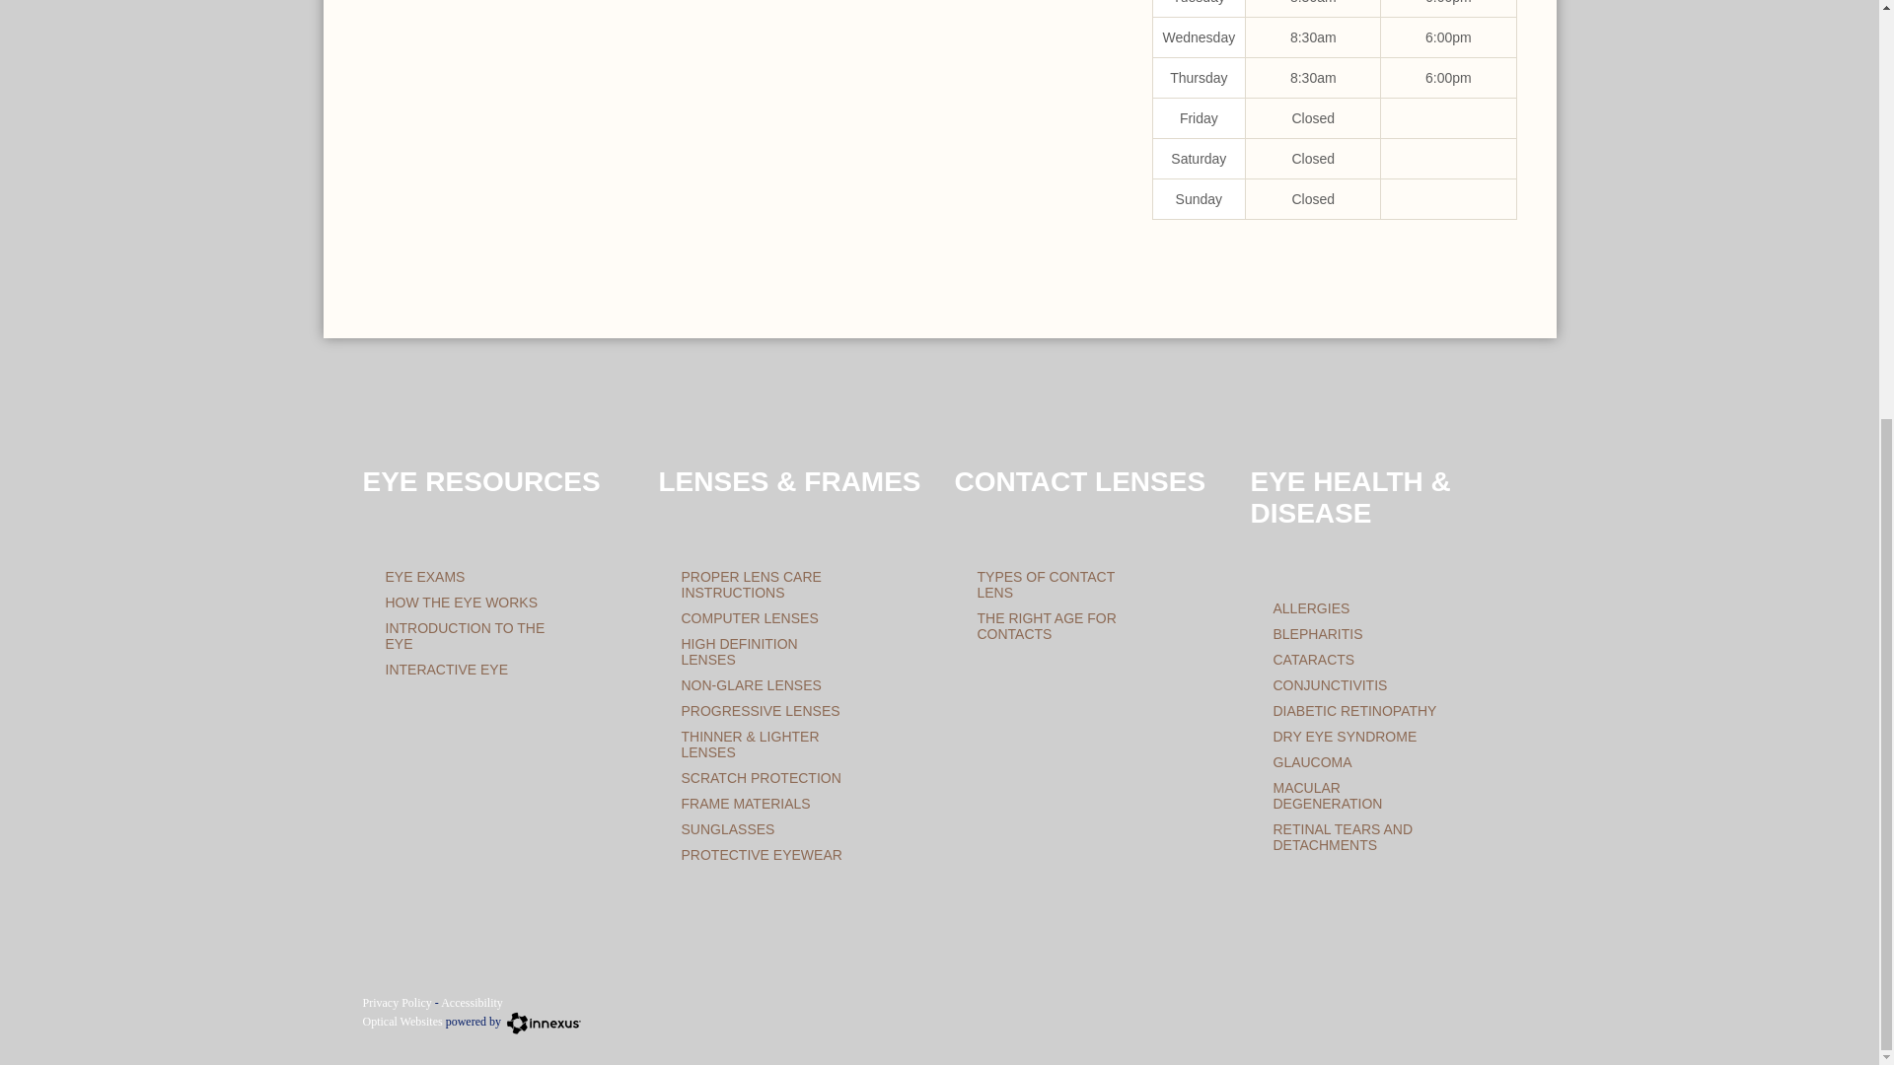 This screenshot has height=1065, width=1894. What do you see at coordinates (1353, 710) in the screenshot?
I see `DIABETIC RETINOPATHY` at bounding box center [1353, 710].